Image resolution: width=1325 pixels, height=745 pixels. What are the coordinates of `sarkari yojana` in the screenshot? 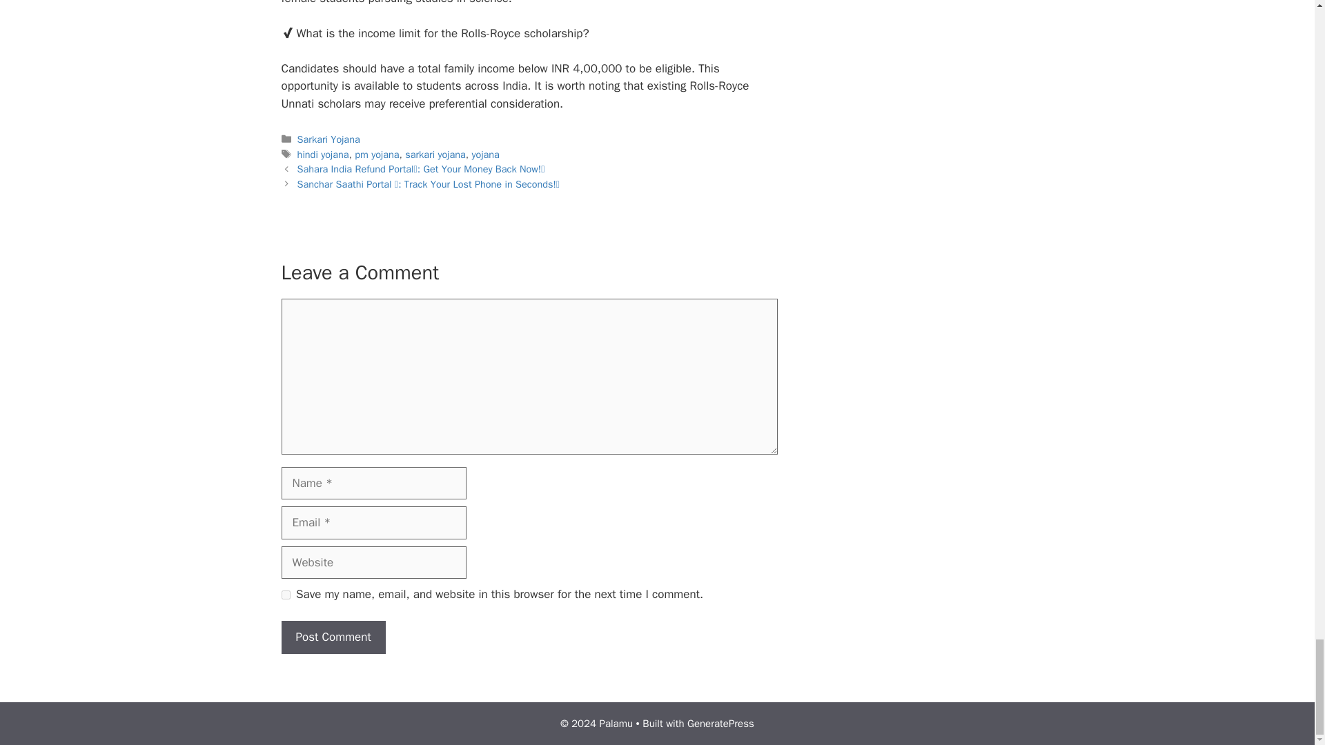 It's located at (435, 155).